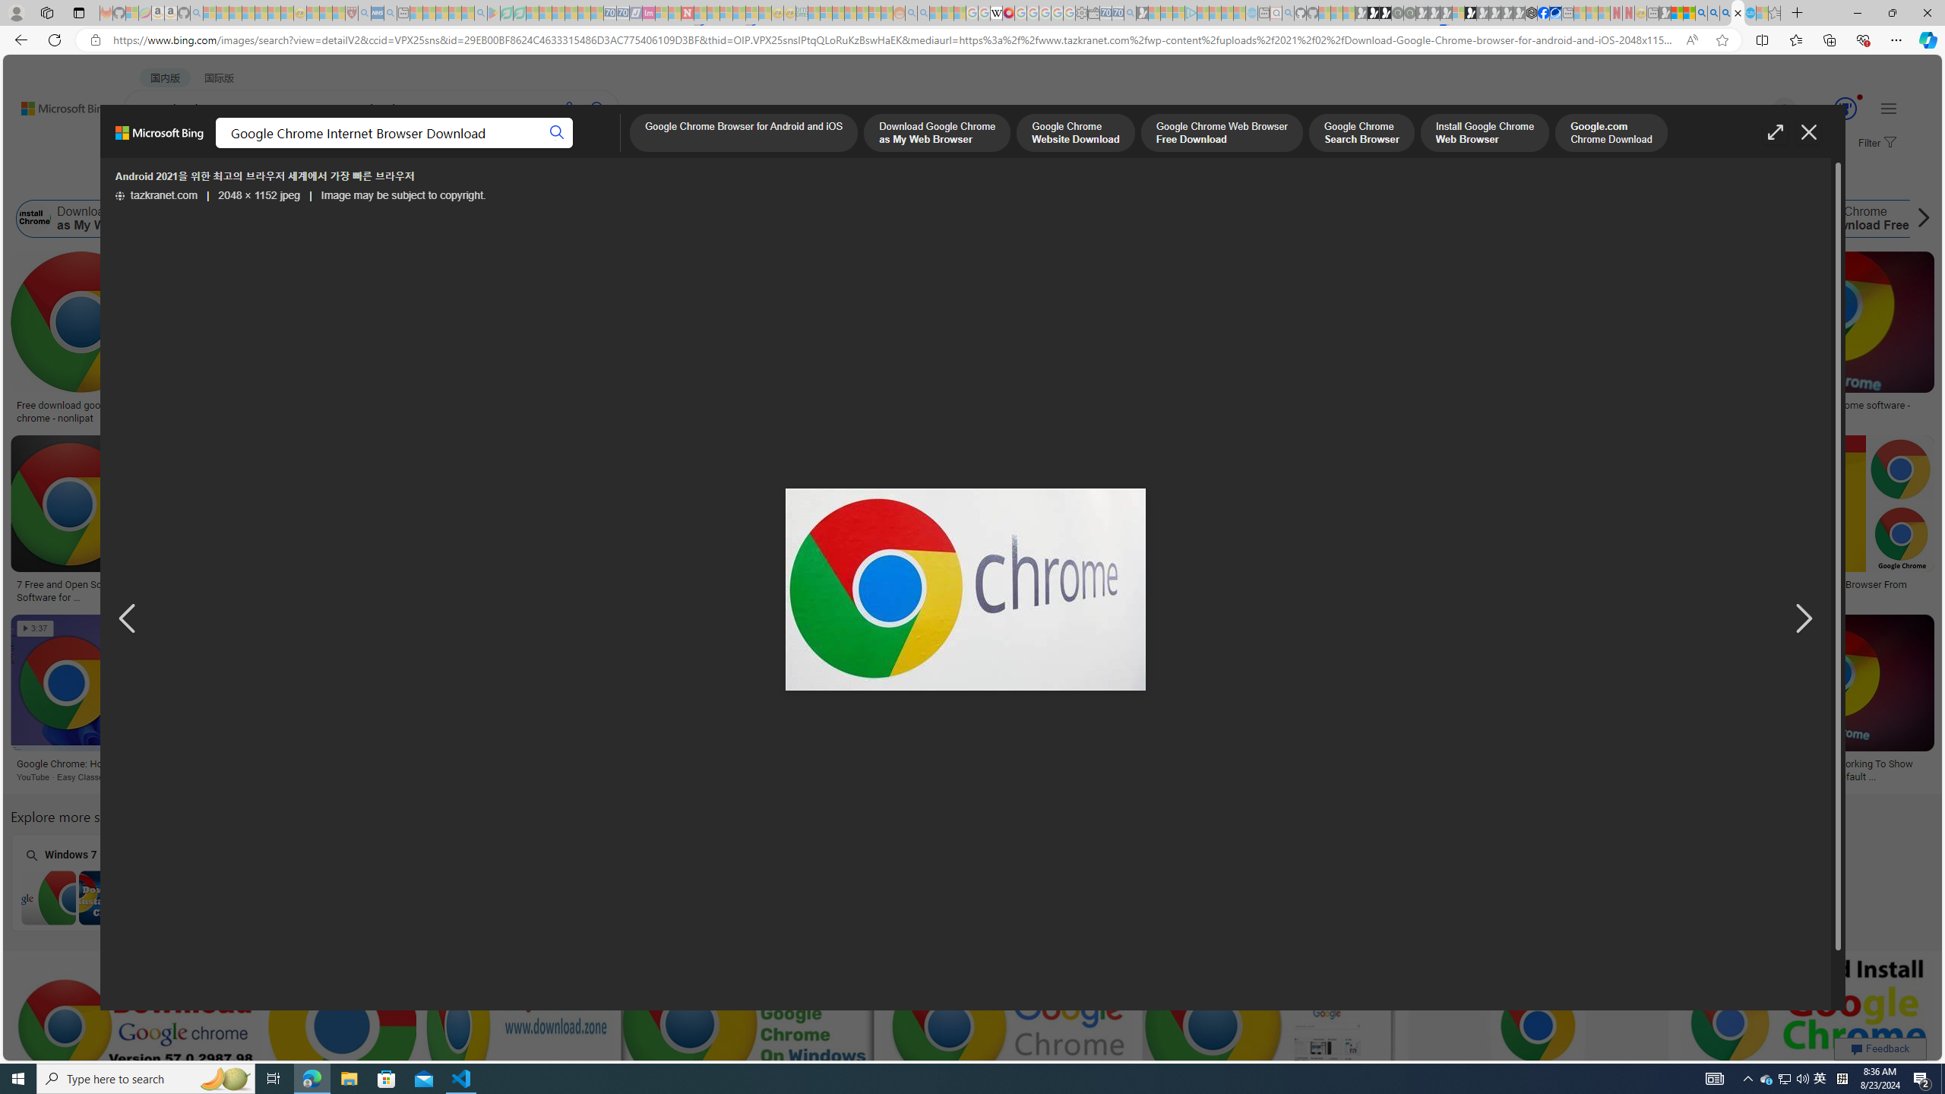 Image resolution: width=1945 pixels, height=1094 pixels. What do you see at coordinates (105, 881) in the screenshot?
I see `Windows 7` at bounding box center [105, 881].